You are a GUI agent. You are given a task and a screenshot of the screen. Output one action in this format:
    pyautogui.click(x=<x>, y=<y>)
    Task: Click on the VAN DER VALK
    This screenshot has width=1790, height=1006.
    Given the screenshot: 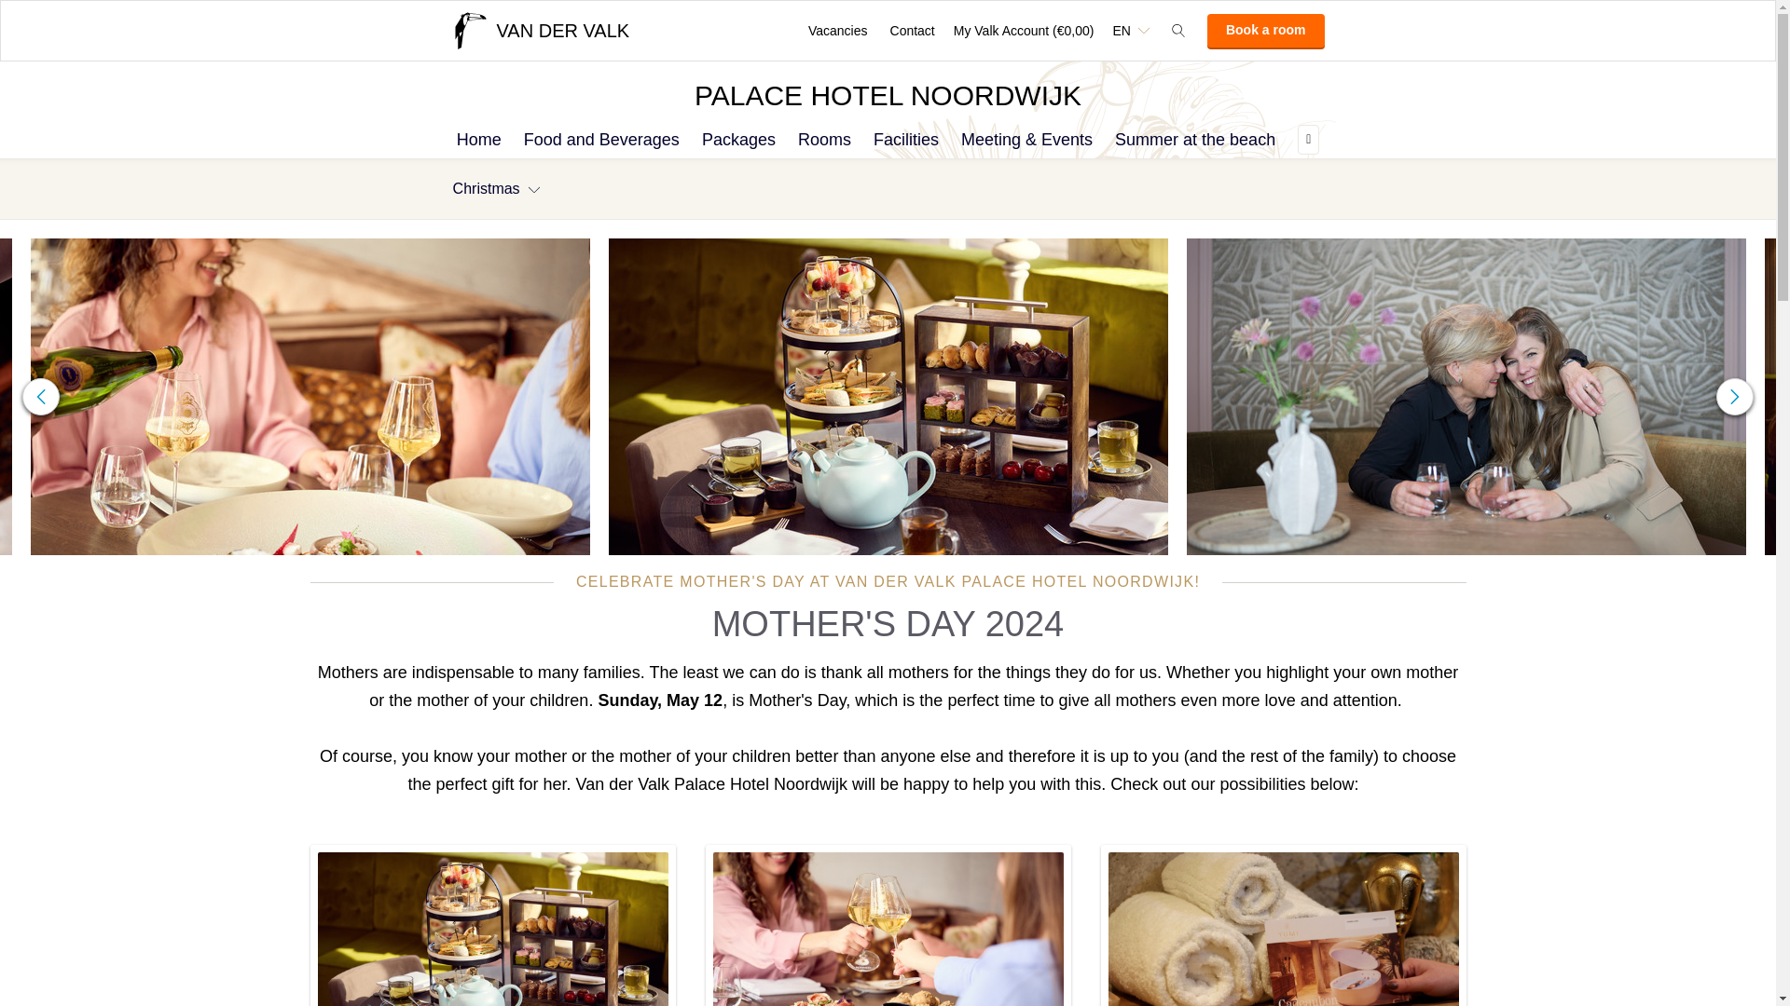 What is the action you would take?
    pyautogui.click(x=540, y=30)
    